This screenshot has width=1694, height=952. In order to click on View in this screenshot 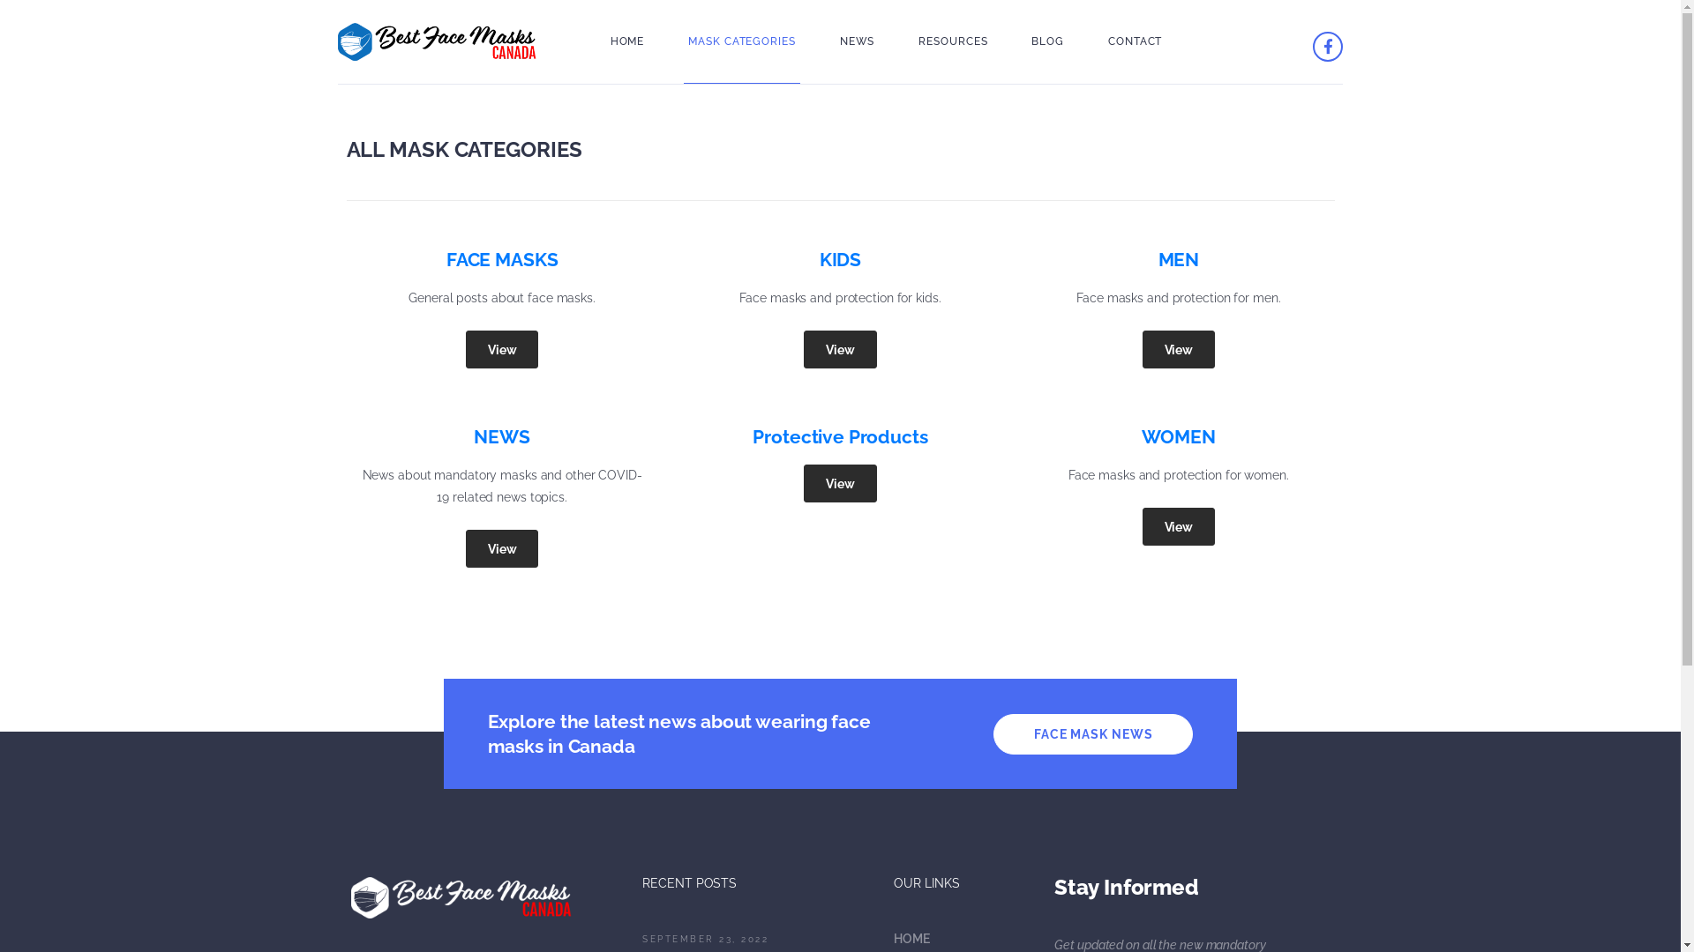, I will do `click(840, 349)`.